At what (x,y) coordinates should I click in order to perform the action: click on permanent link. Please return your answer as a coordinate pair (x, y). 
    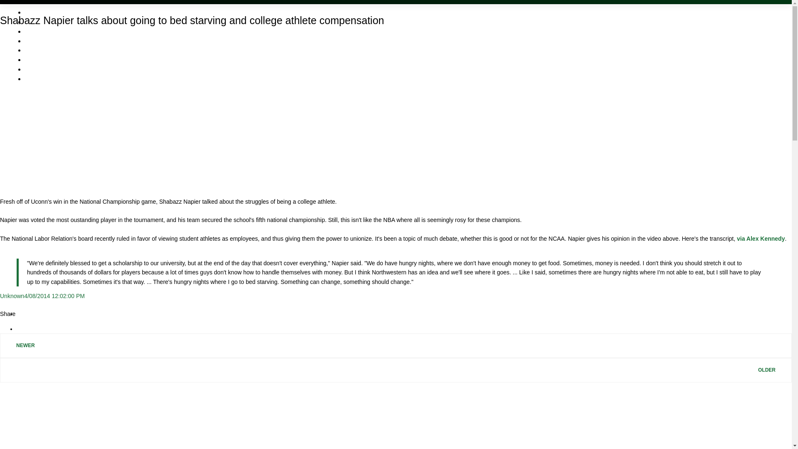
    Looking at the image, I should click on (54, 296).